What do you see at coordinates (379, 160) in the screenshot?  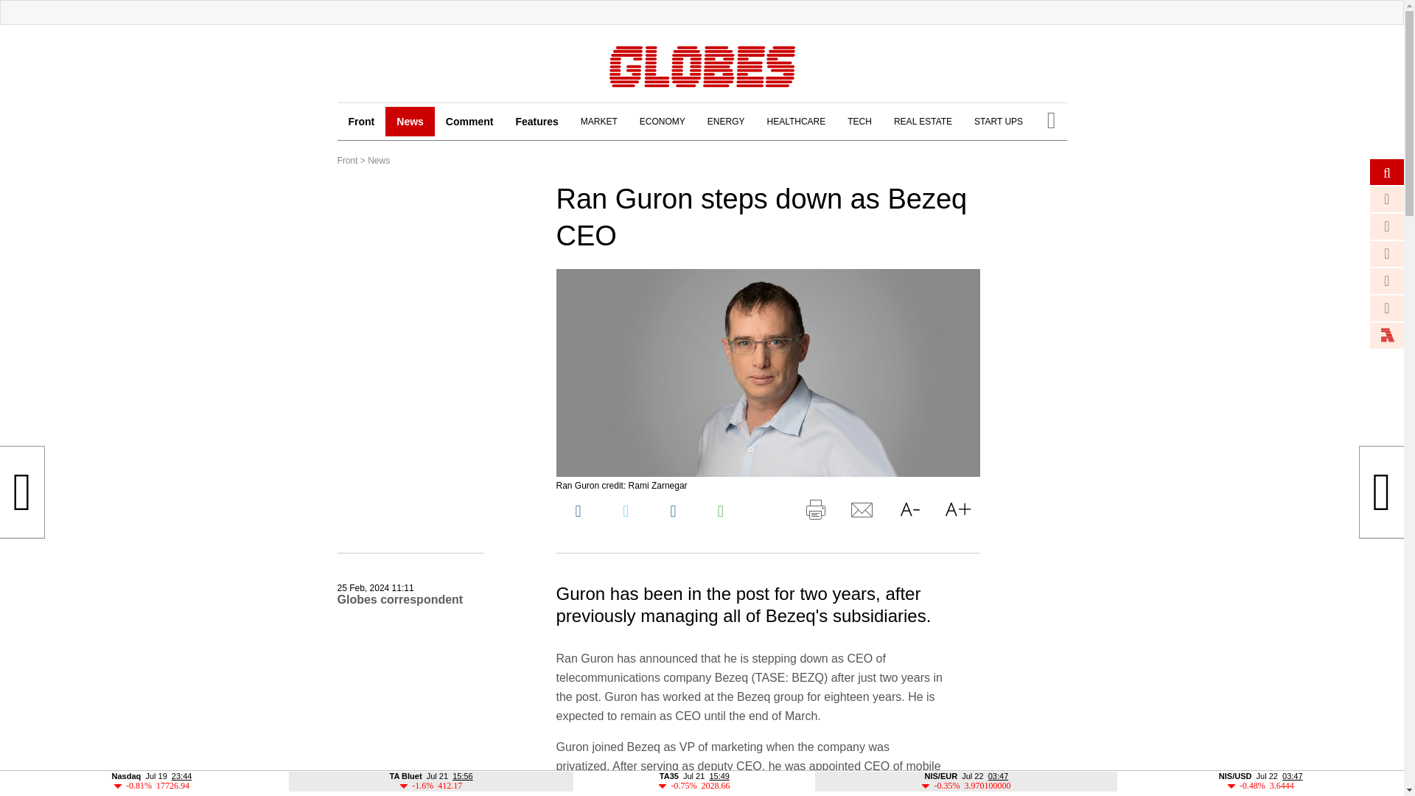 I see `News` at bounding box center [379, 160].